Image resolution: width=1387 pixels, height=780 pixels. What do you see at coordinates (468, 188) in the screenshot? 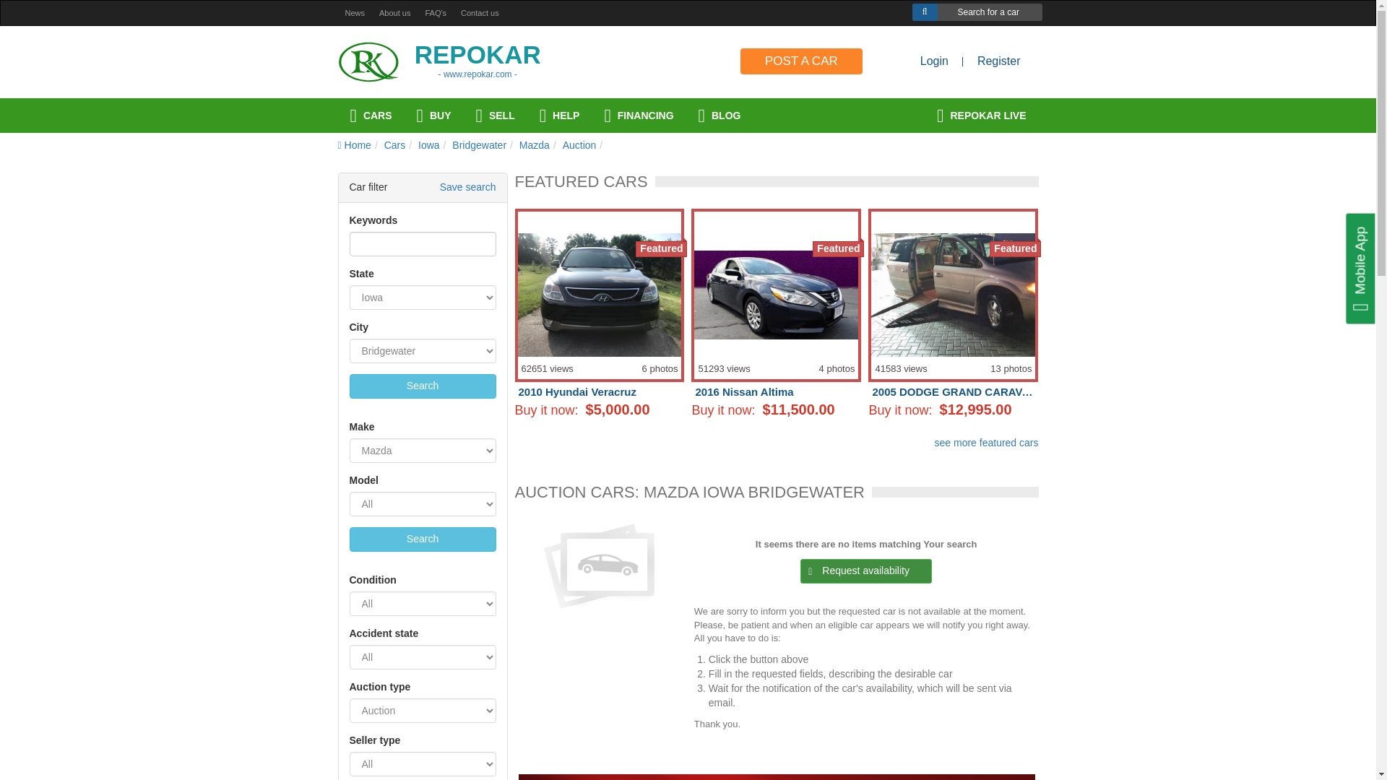
I see `Save search` at bounding box center [468, 188].